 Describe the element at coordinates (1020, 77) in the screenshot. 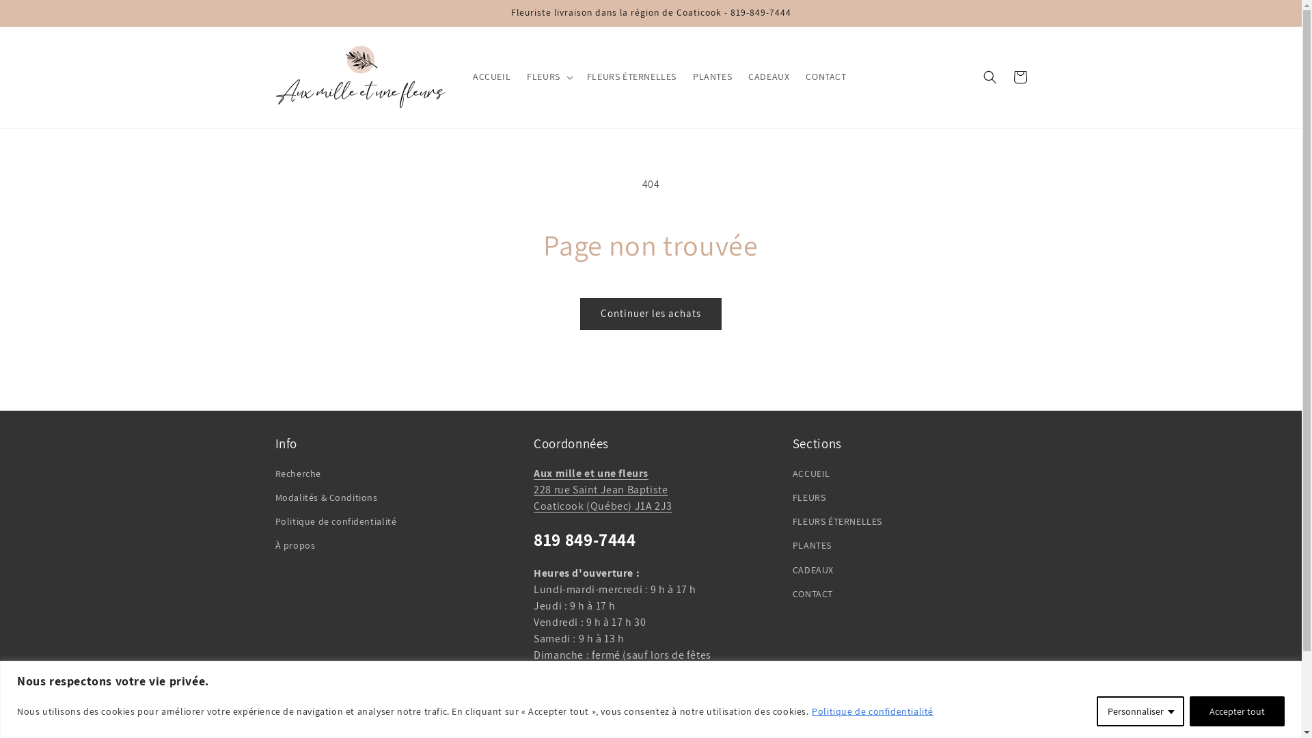

I see `Panier` at that location.